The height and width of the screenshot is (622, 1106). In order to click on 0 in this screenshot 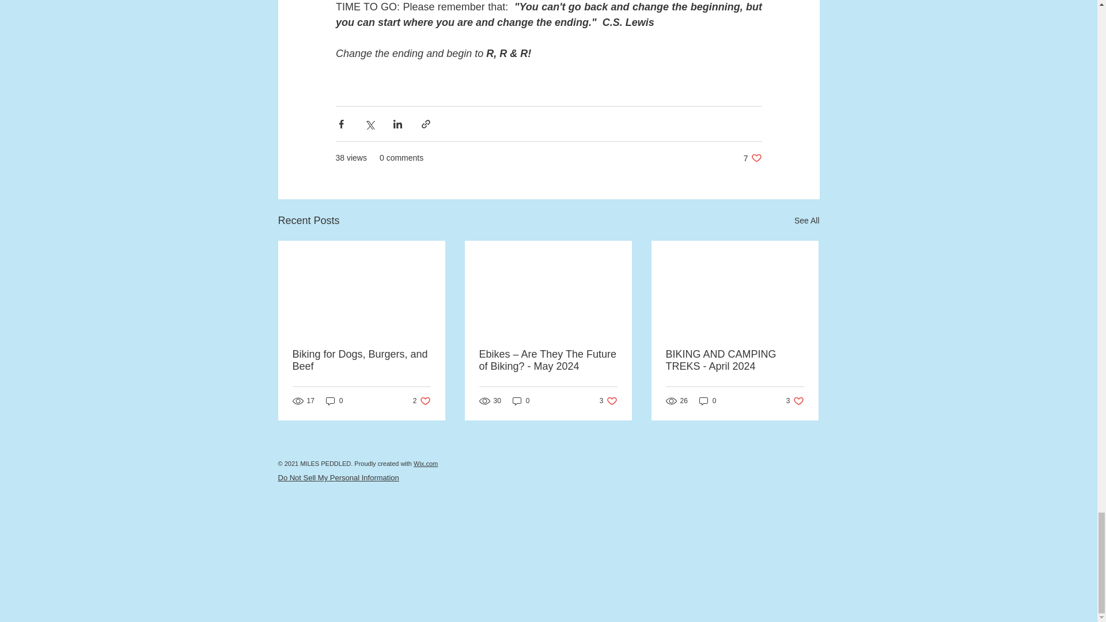, I will do `click(707, 401)`.